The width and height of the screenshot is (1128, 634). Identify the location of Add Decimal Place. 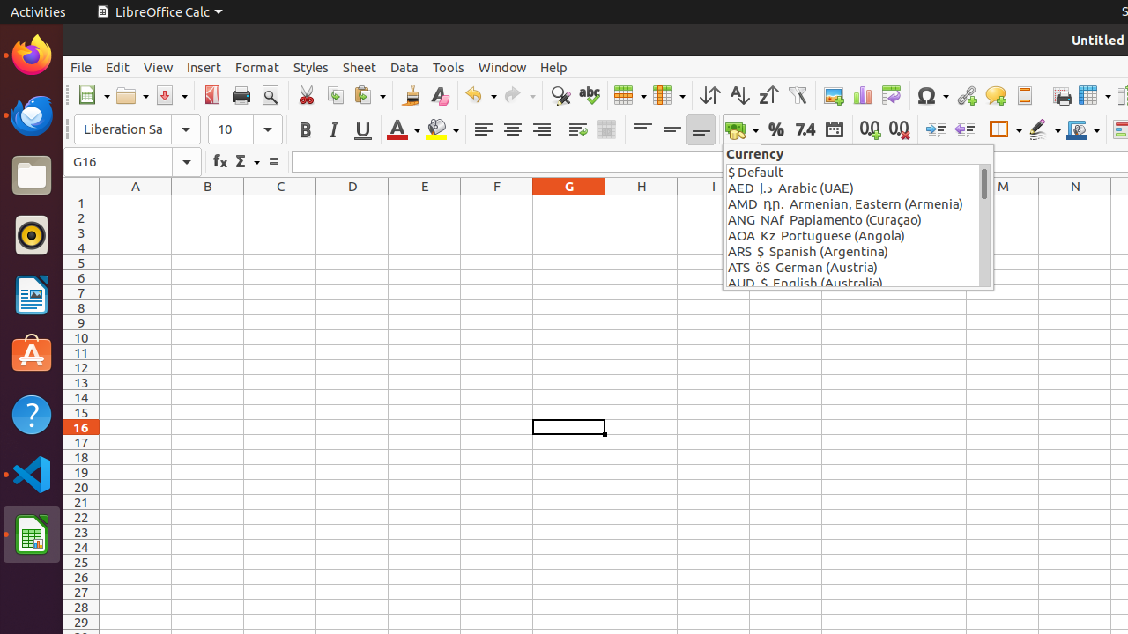
(871, 130).